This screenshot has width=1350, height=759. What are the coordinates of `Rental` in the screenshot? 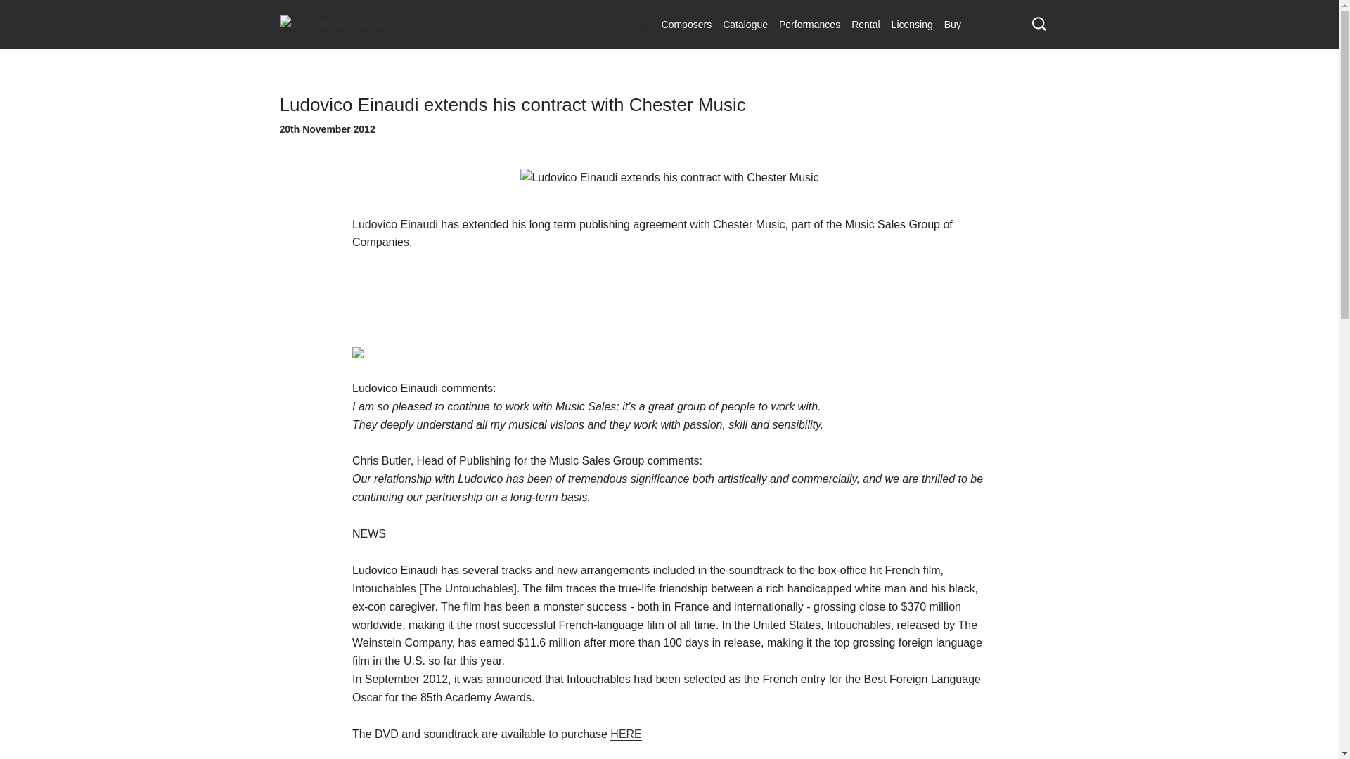 It's located at (866, 24).